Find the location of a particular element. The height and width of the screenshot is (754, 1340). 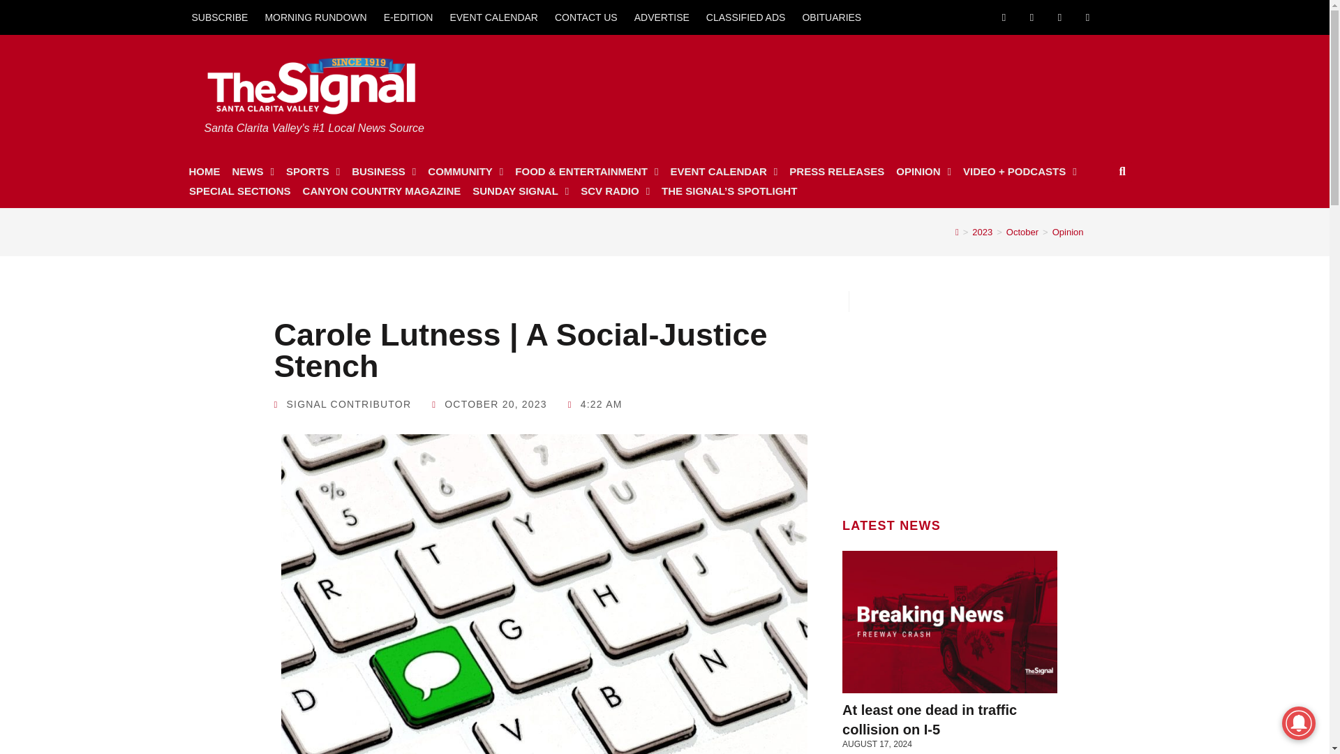

OBITUARIES is located at coordinates (831, 17).